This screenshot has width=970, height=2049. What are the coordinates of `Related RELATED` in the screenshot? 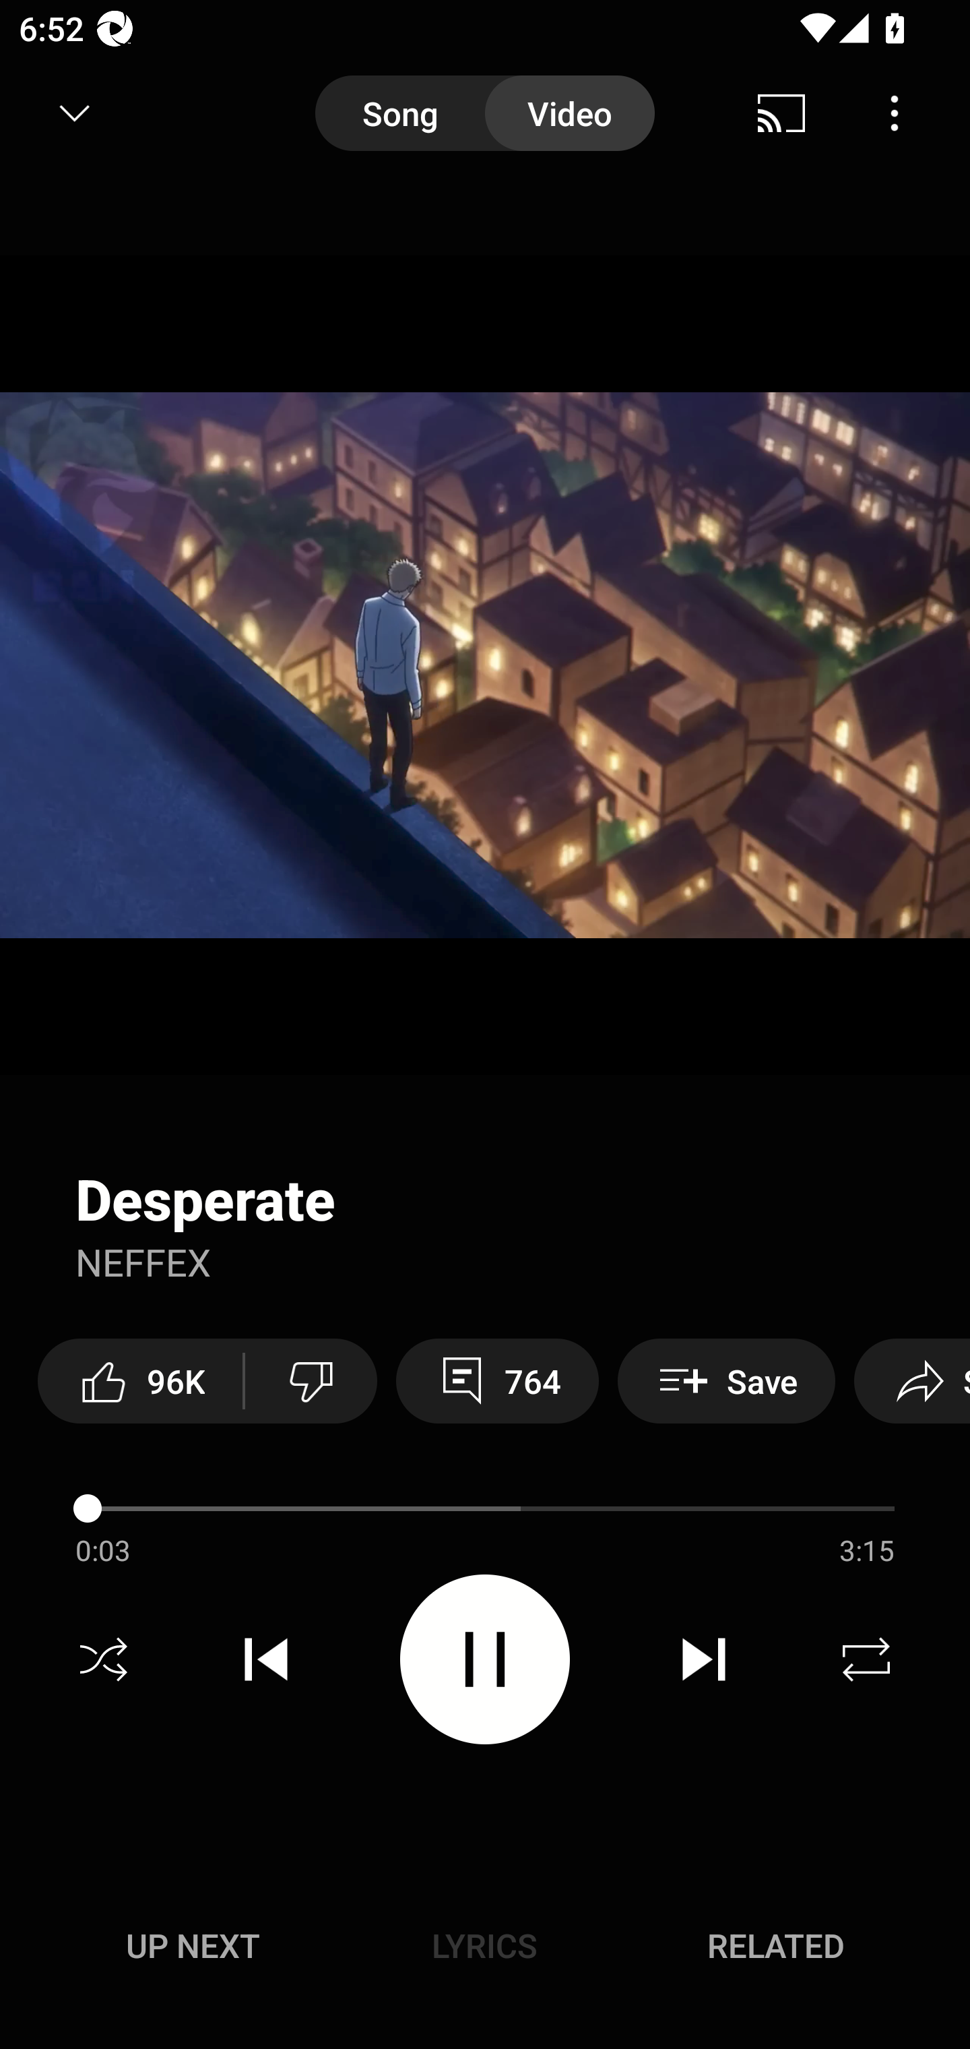 It's located at (776, 1945).